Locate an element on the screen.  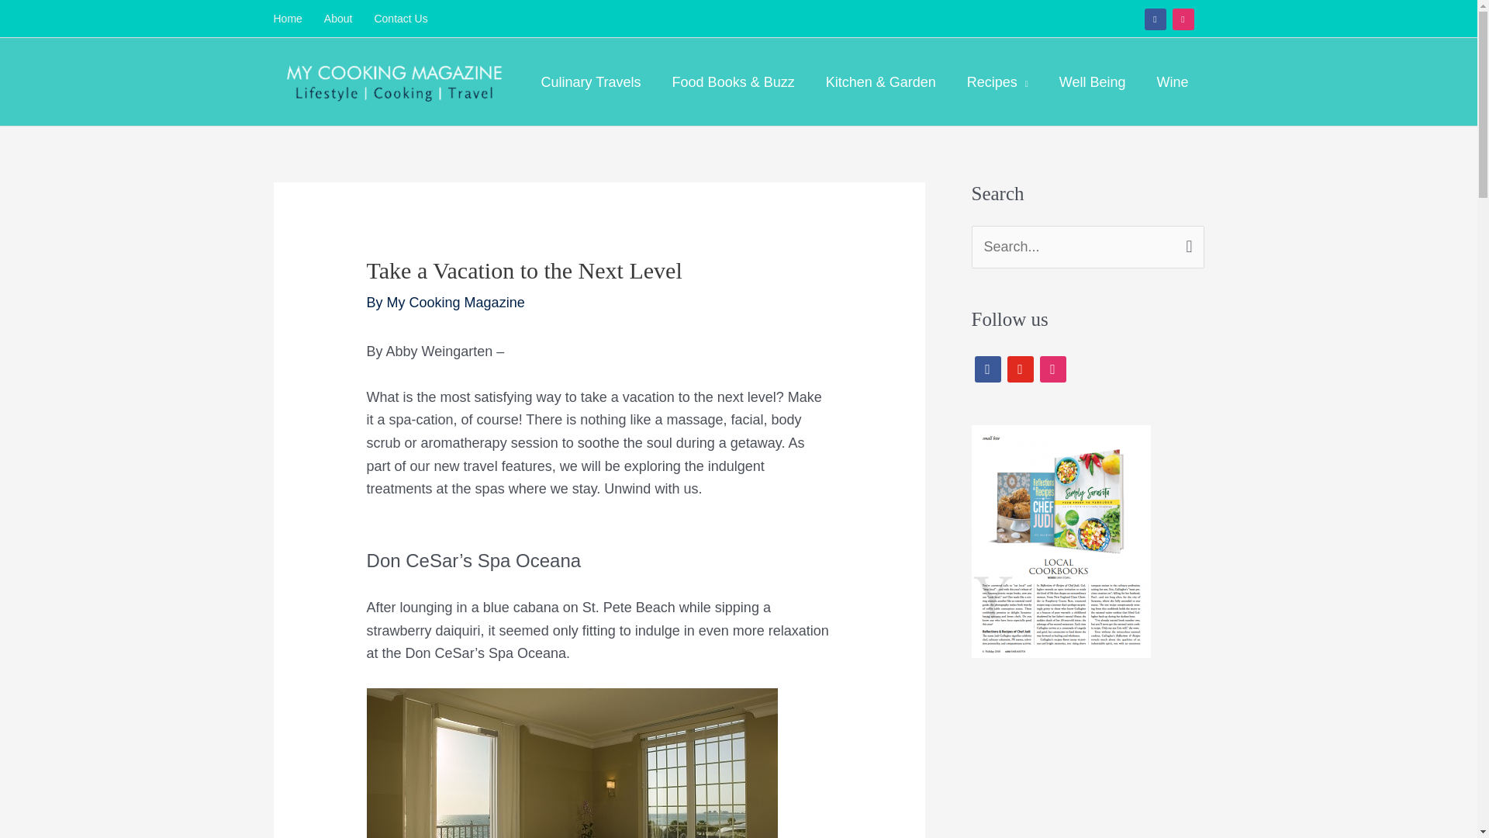
Instagram is located at coordinates (1183, 19).